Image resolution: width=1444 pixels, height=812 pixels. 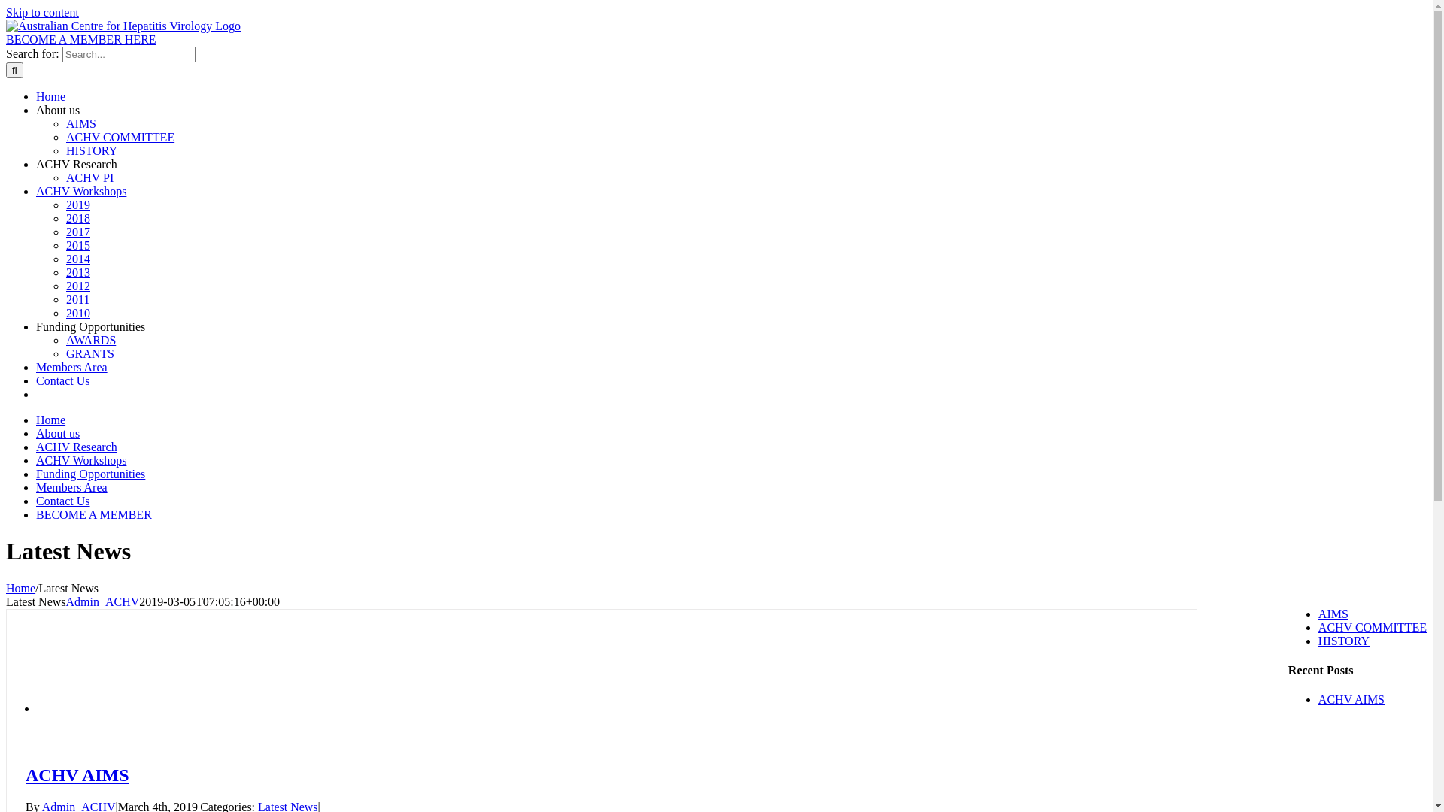 What do you see at coordinates (1351, 699) in the screenshot?
I see `ACHV AIMS` at bounding box center [1351, 699].